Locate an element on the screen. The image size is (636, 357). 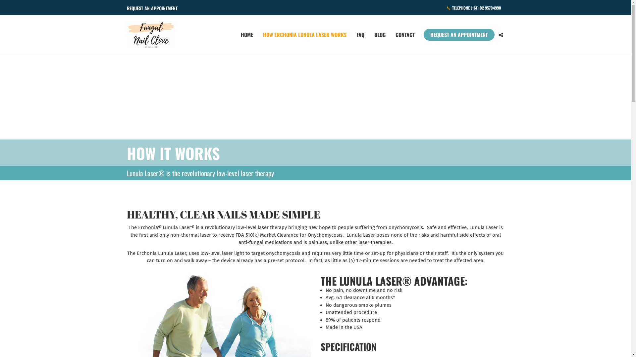
BLOG is located at coordinates (380, 35).